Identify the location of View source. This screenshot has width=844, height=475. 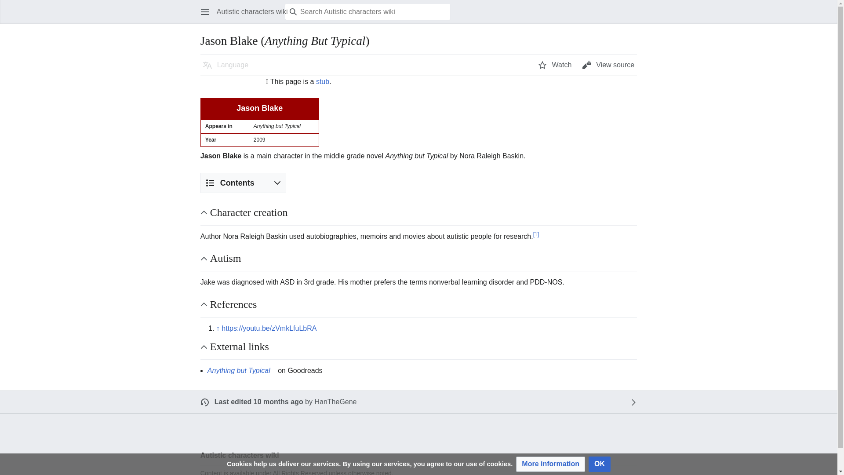
(608, 65).